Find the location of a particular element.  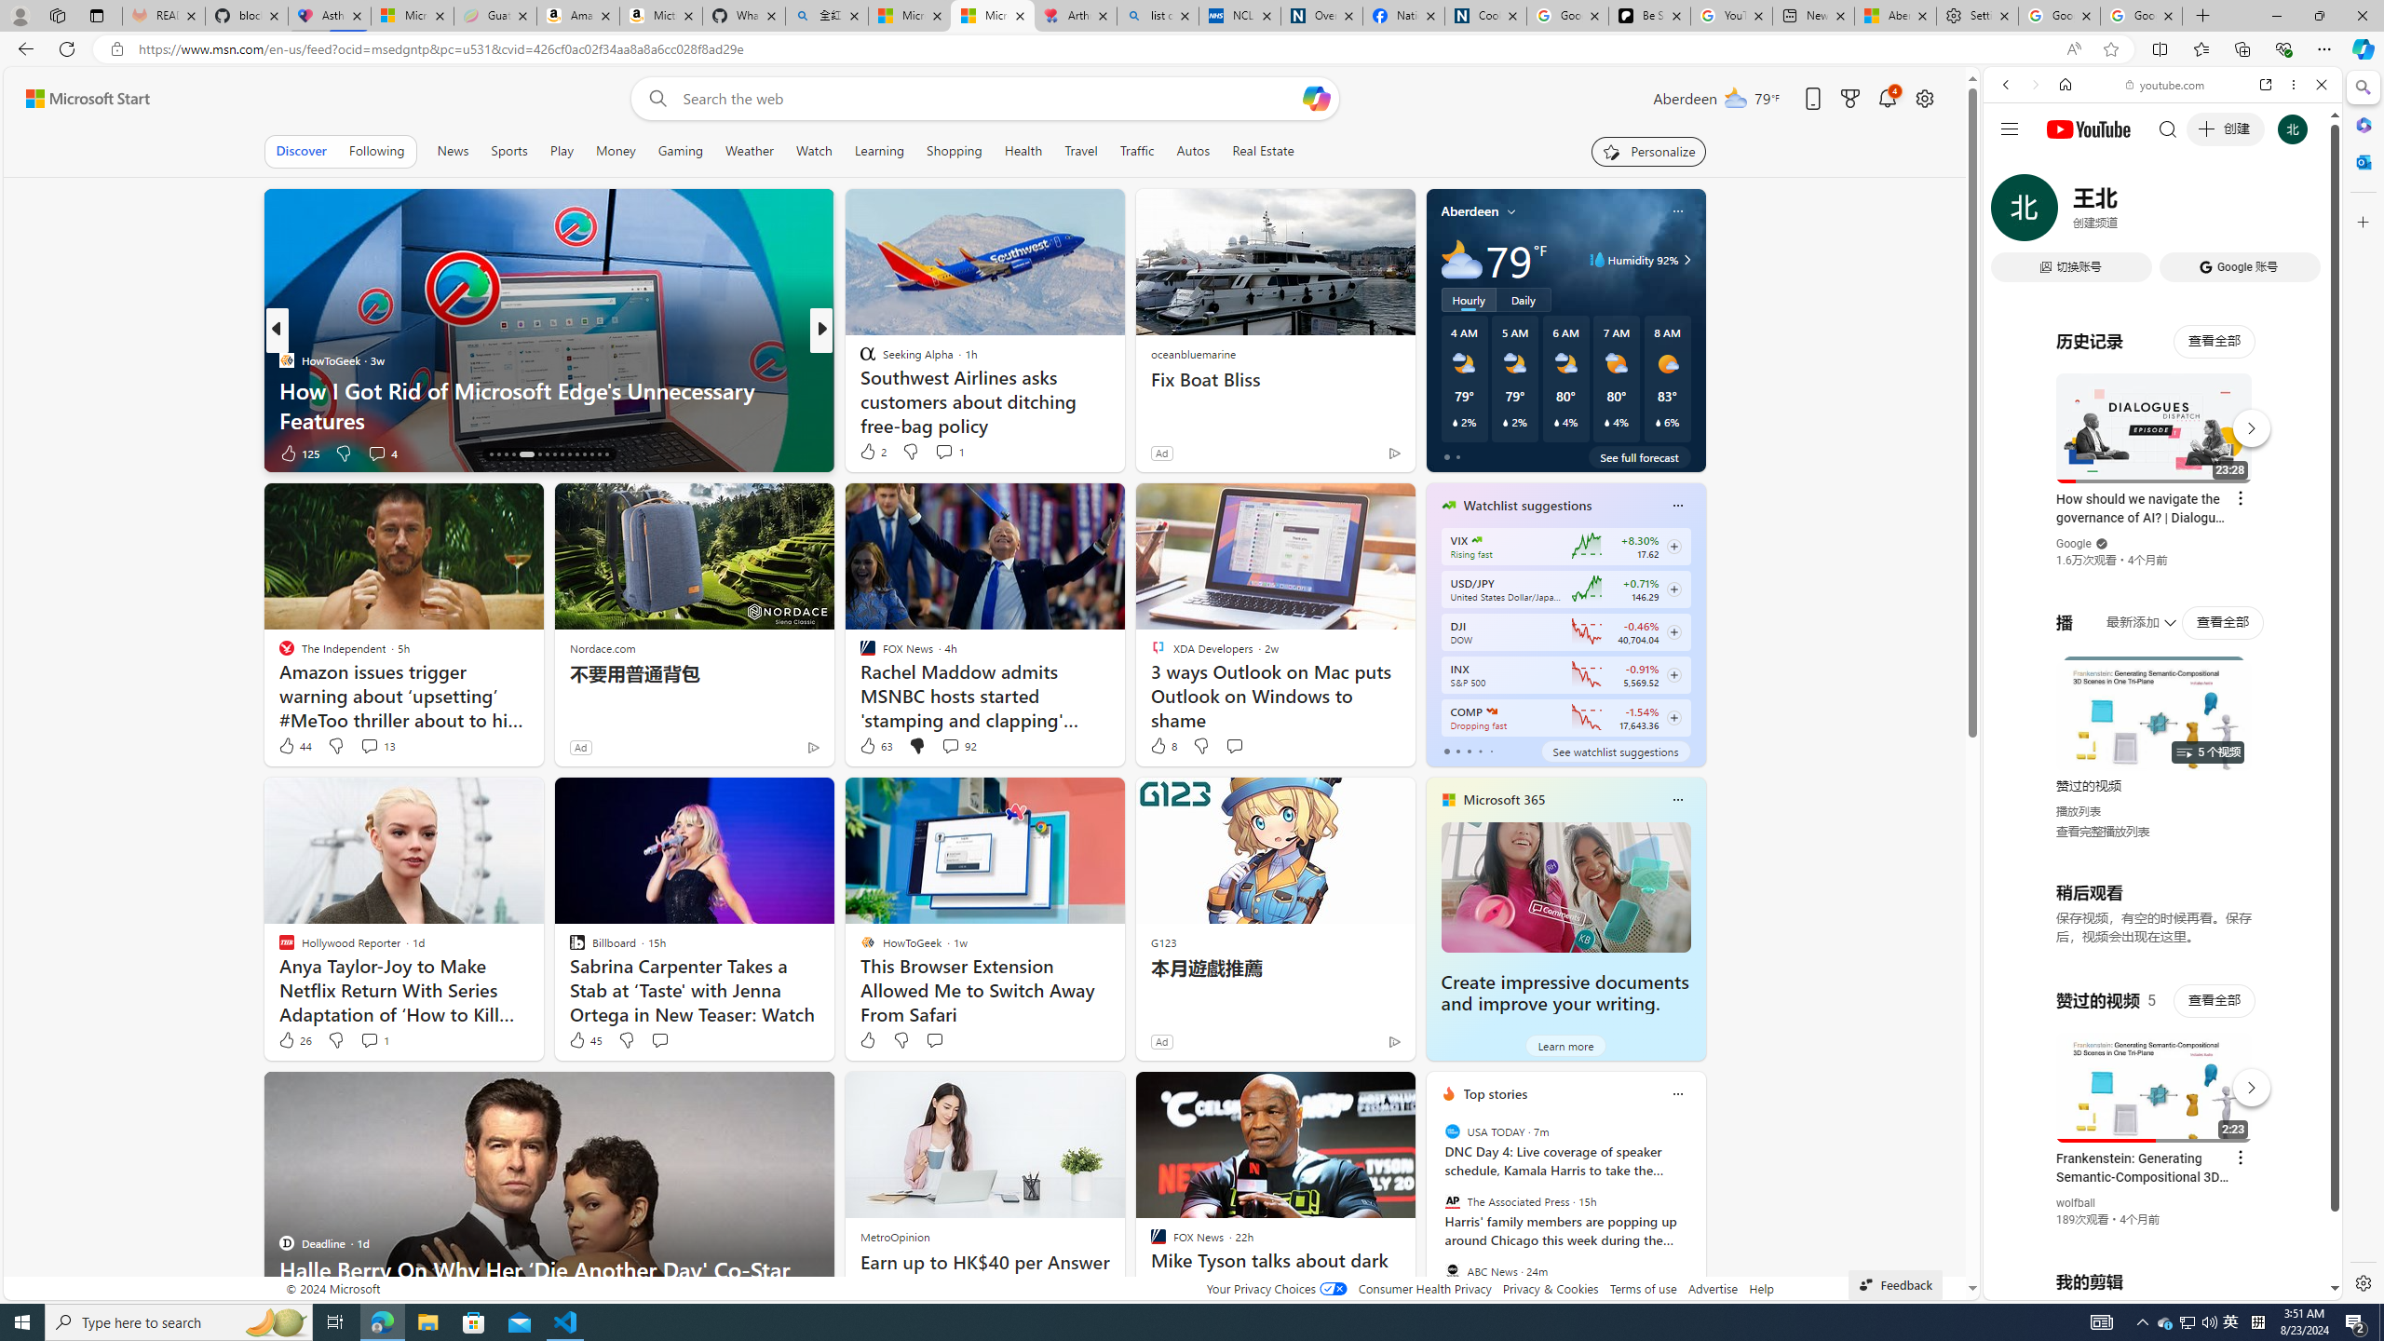

Search videos from youtube.com is located at coordinates (2129, 613).